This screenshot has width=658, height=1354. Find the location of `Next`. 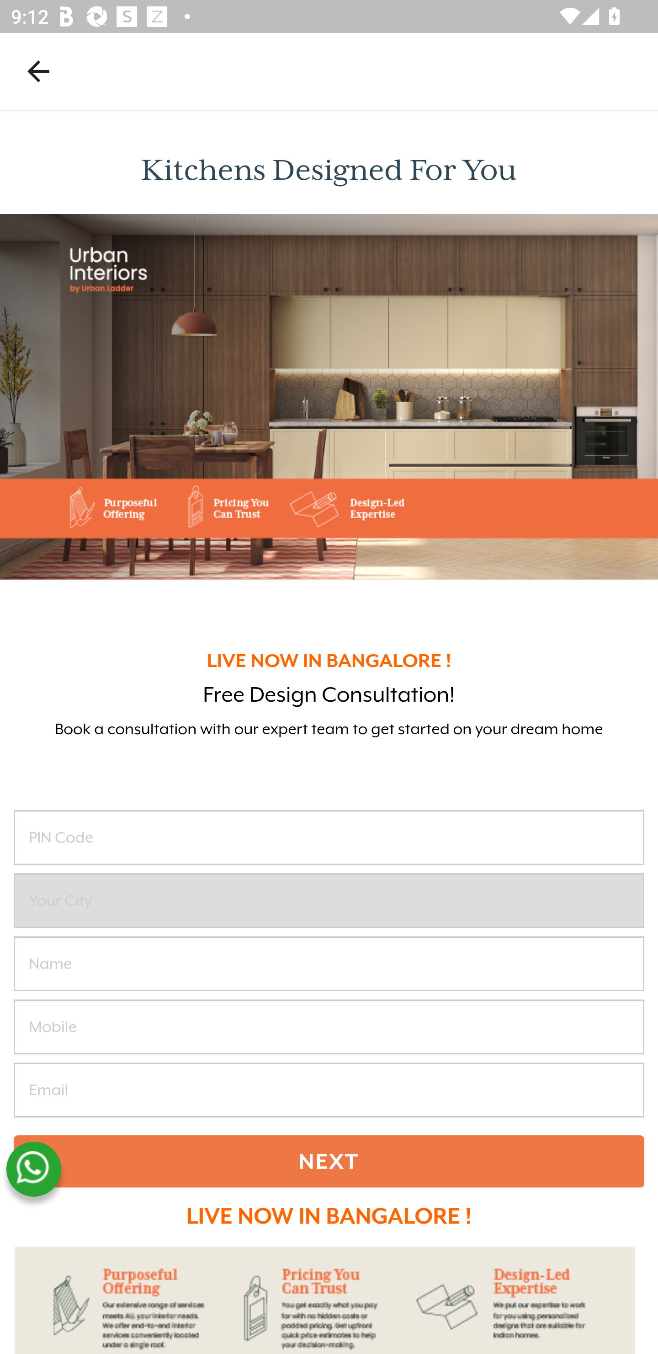

Next is located at coordinates (329, 1161).